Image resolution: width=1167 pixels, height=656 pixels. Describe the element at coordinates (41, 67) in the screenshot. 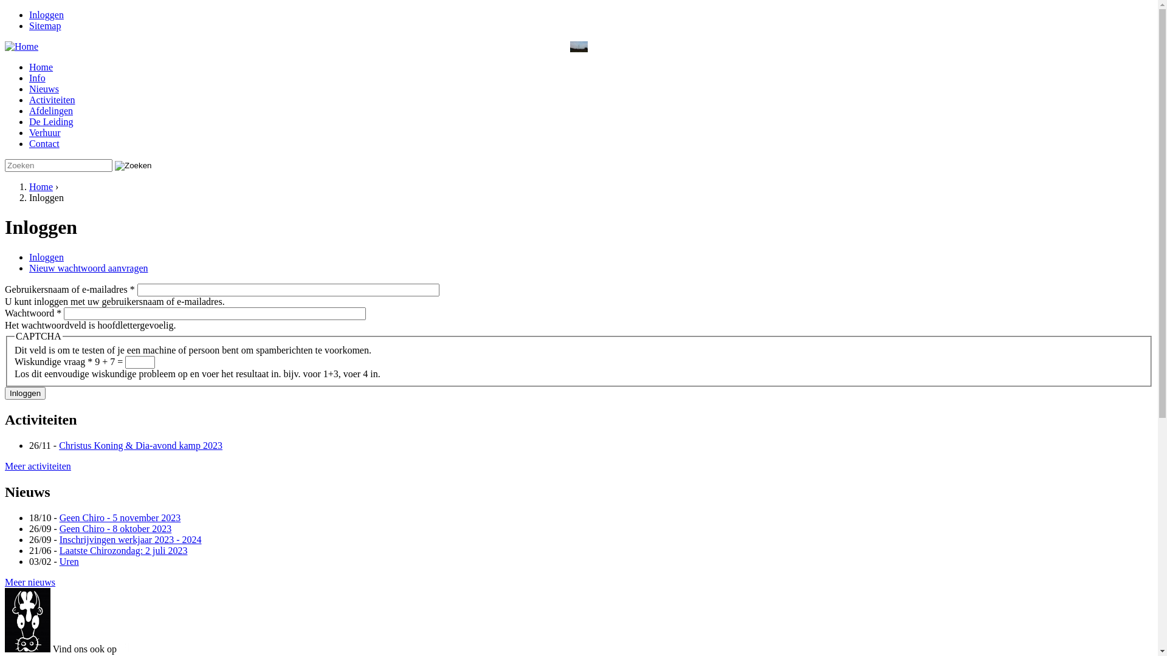

I see `Home` at that location.